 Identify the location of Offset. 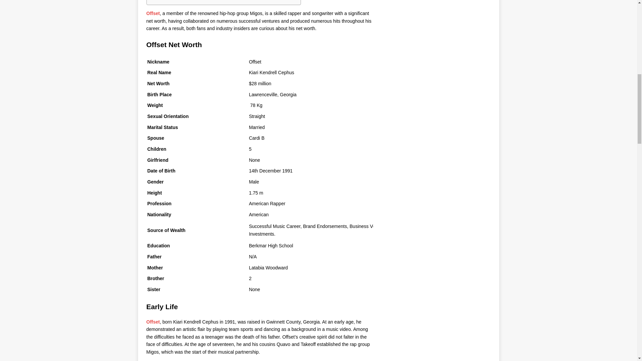
(153, 322).